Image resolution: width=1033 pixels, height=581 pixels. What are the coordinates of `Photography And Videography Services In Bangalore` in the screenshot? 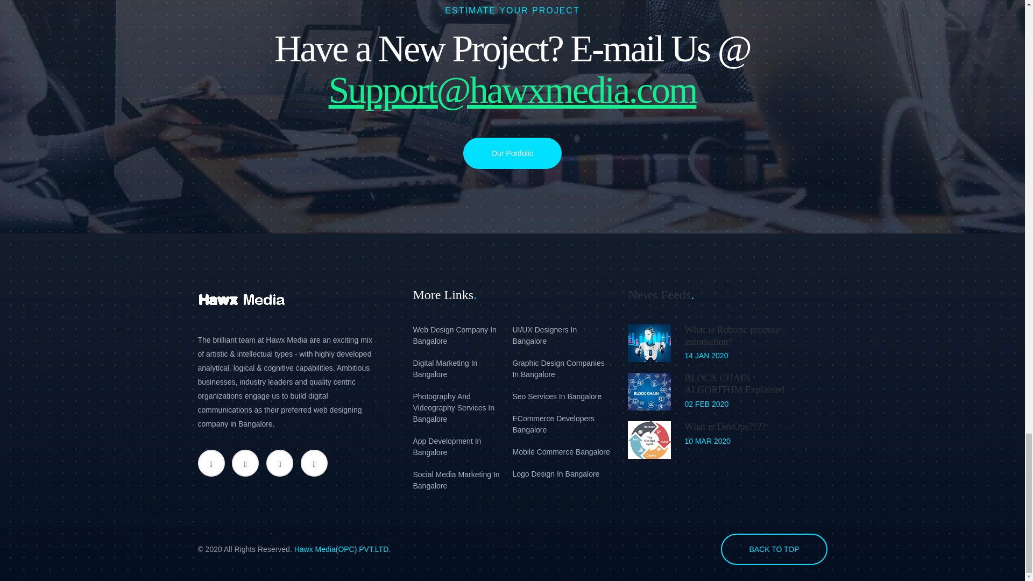 It's located at (462, 408).